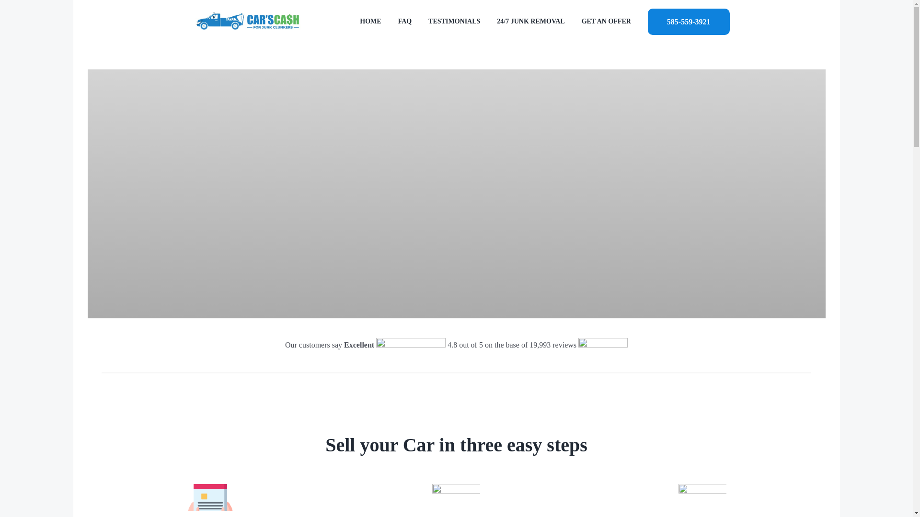  I want to click on TESTIMONIALS, so click(454, 21).